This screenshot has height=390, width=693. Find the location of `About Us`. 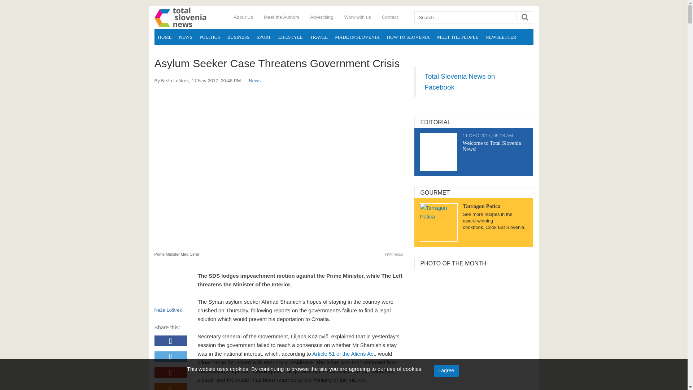

About Us is located at coordinates (243, 17).